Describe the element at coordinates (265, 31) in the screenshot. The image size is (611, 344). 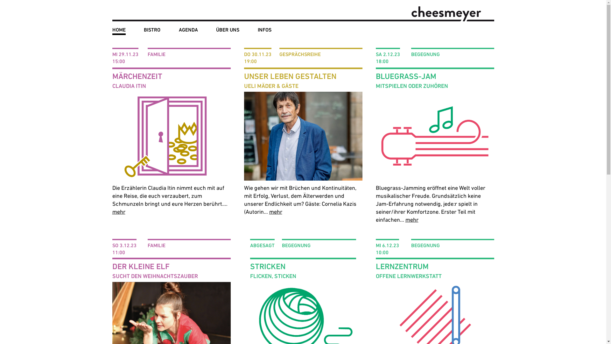
I see `INFOS` at that location.